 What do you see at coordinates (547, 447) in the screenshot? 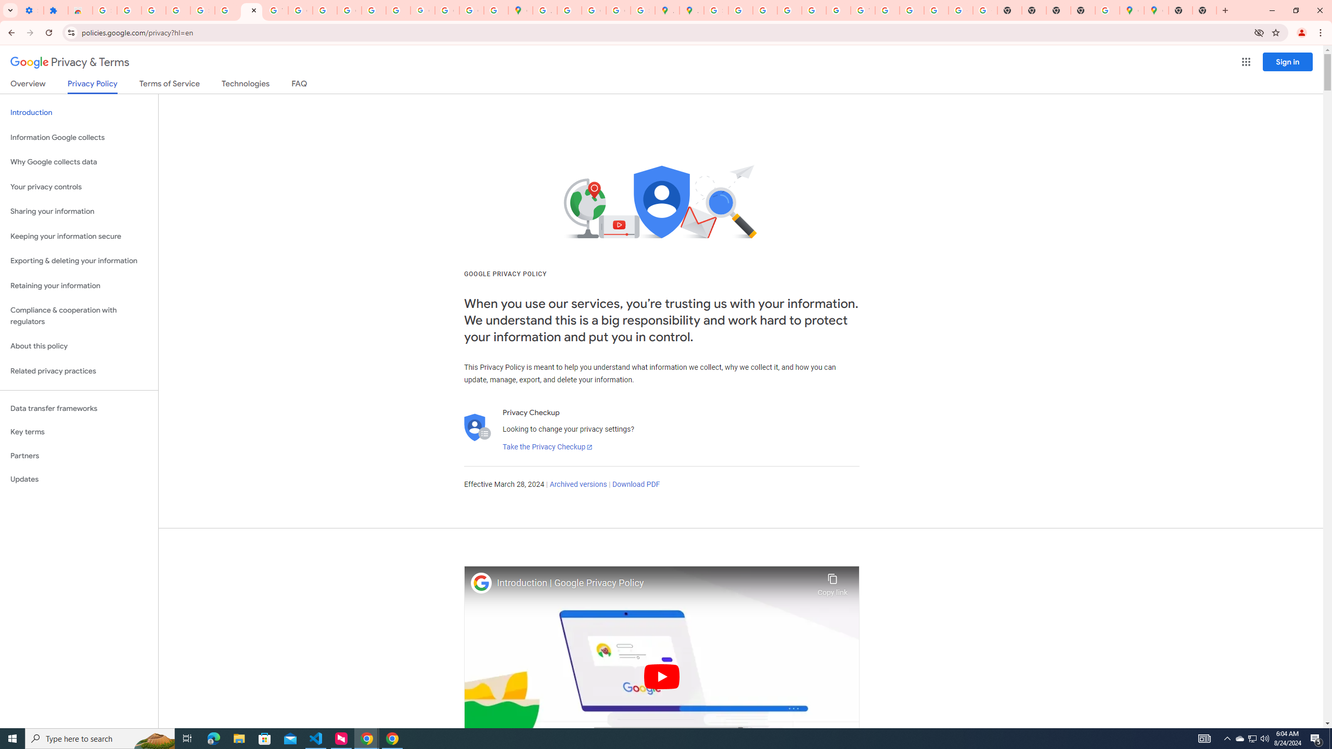
I see `Take the Privacy Checkup` at bounding box center [547, 447].